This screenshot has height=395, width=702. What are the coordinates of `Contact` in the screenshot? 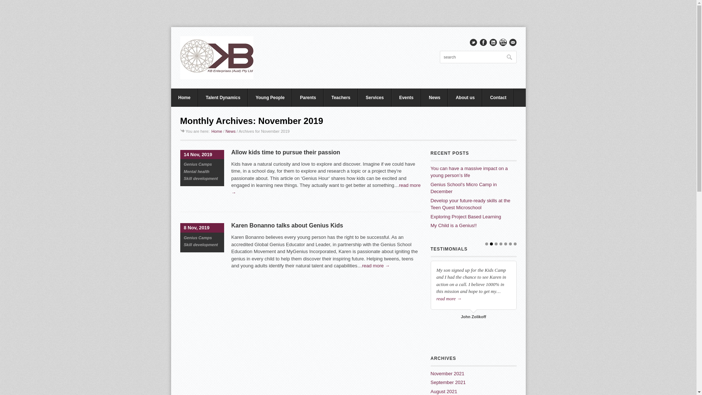 It's located at (498, 98).